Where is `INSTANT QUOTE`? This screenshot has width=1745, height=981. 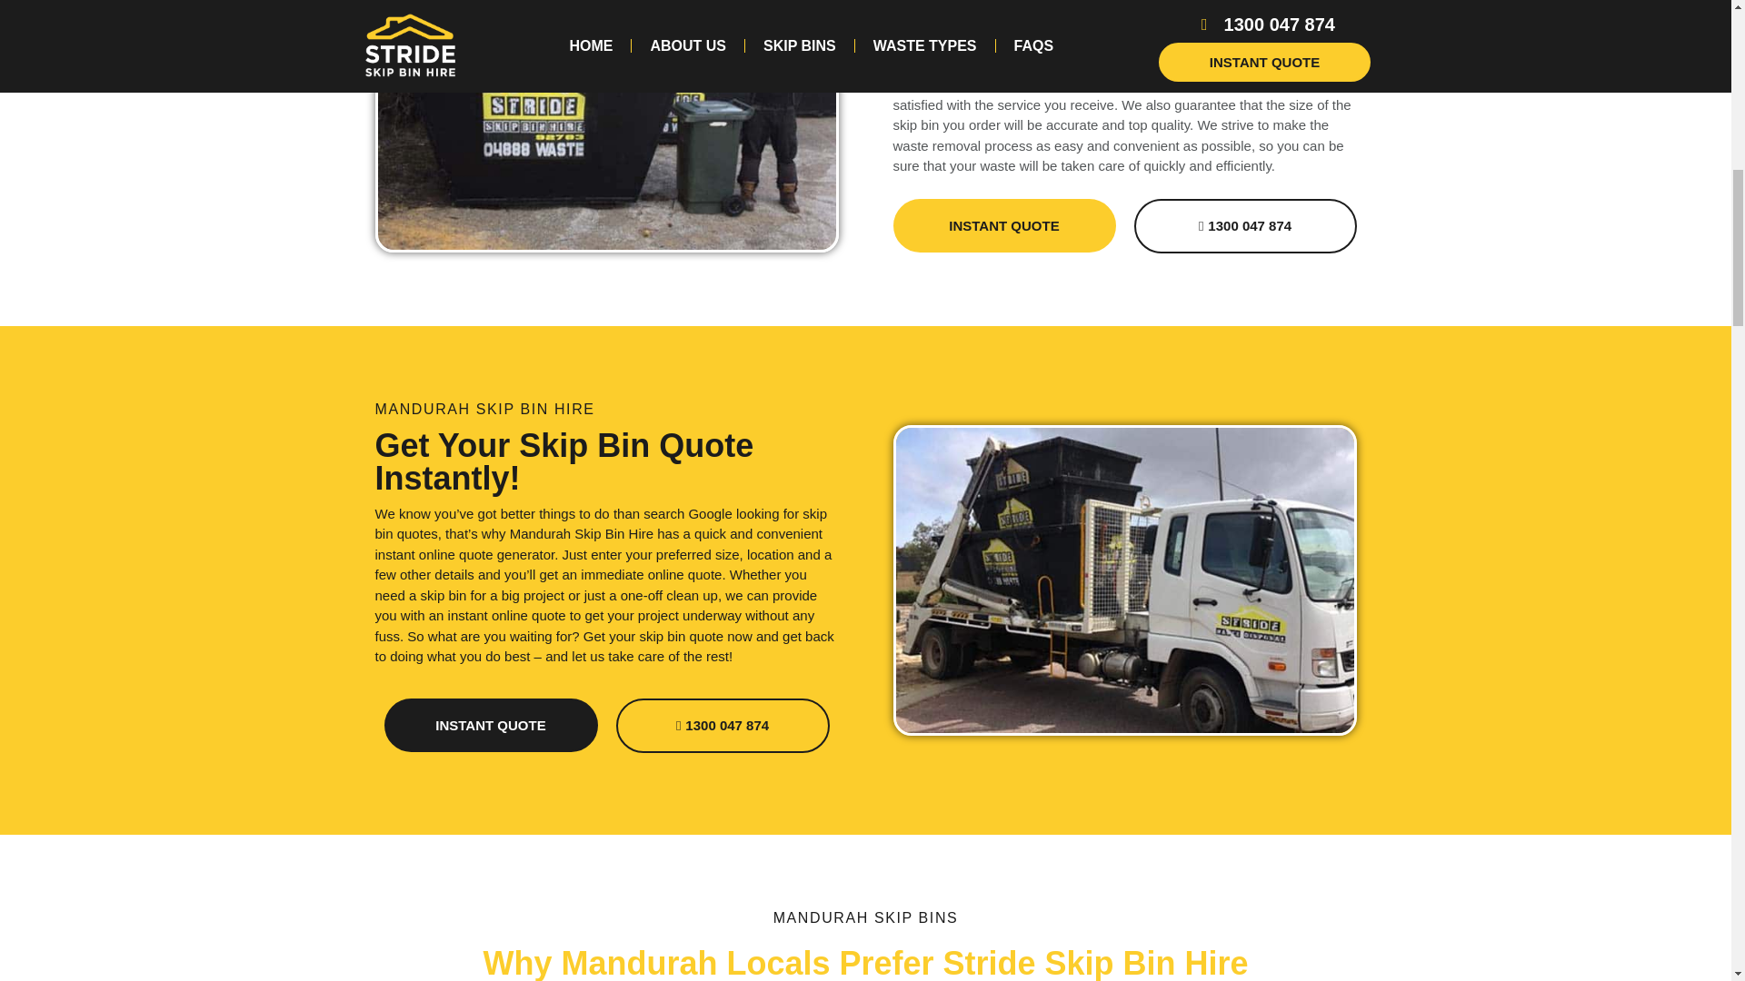 INSTANT QUOTE is located at coordinates (490, 725).